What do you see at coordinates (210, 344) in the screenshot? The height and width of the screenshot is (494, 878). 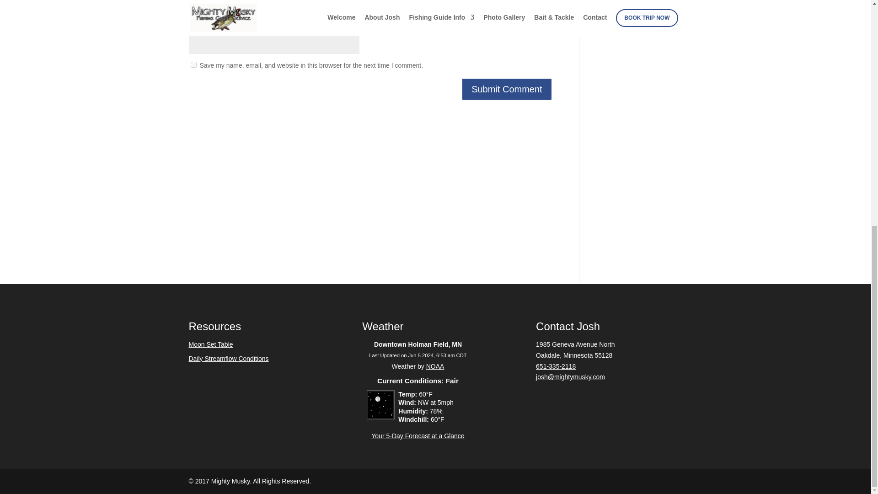 I see `Moon Set Table` at bounding box center [210, 344].